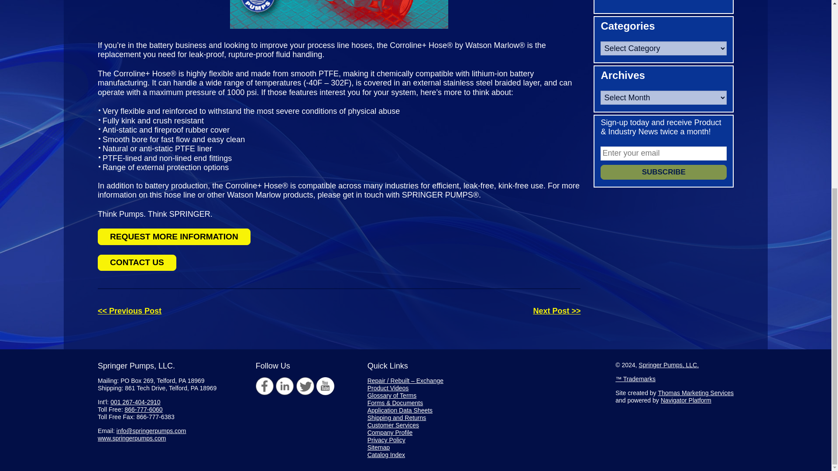 The image size is (838, 471). What do you see at coordinates (174, 236) in the screenshot?
I see `REQUEST MORE INFORMATION` at bounding box center [174, 236].